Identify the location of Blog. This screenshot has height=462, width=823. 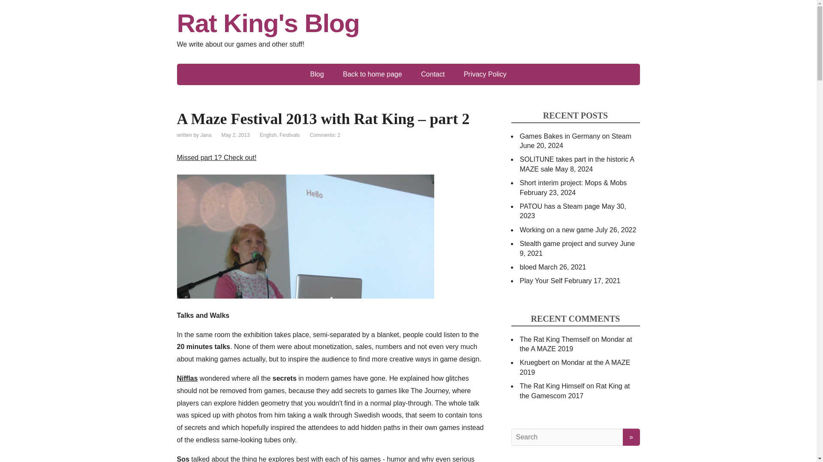
(317, 74).